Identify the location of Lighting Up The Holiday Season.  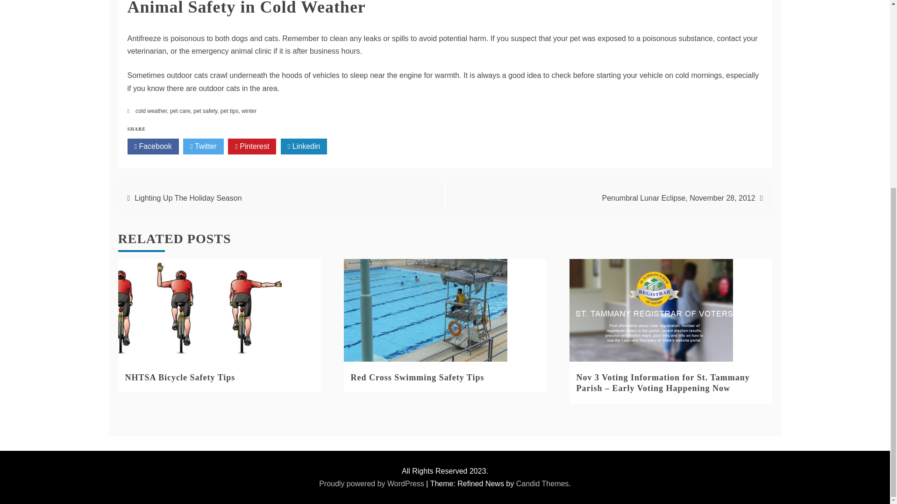
(188, 198).